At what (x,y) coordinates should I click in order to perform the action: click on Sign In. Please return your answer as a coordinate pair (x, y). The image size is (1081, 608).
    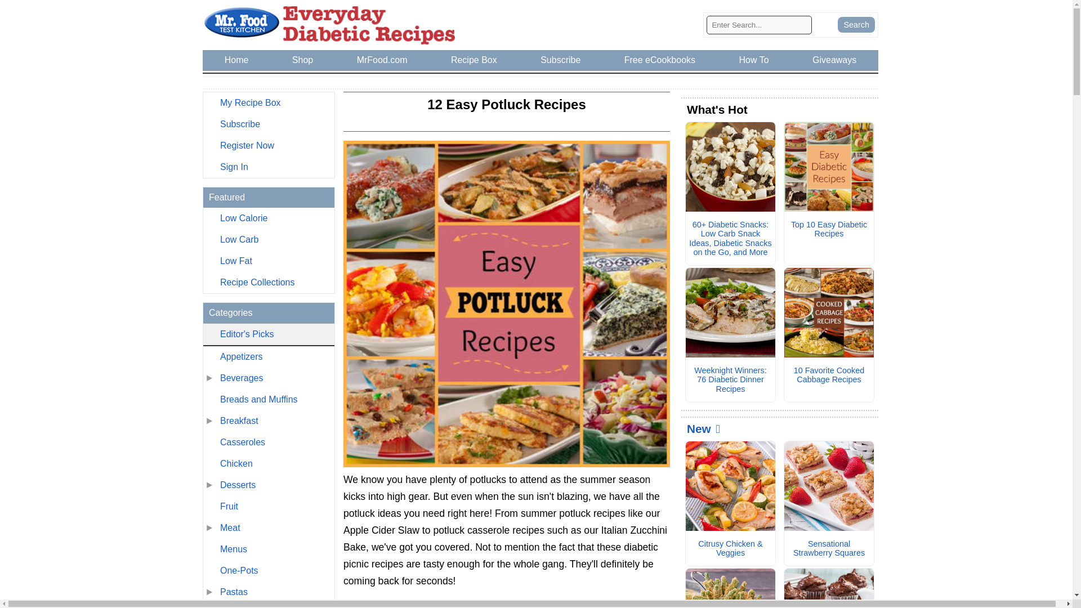
    Looking at the image, I should click on (268, 167).